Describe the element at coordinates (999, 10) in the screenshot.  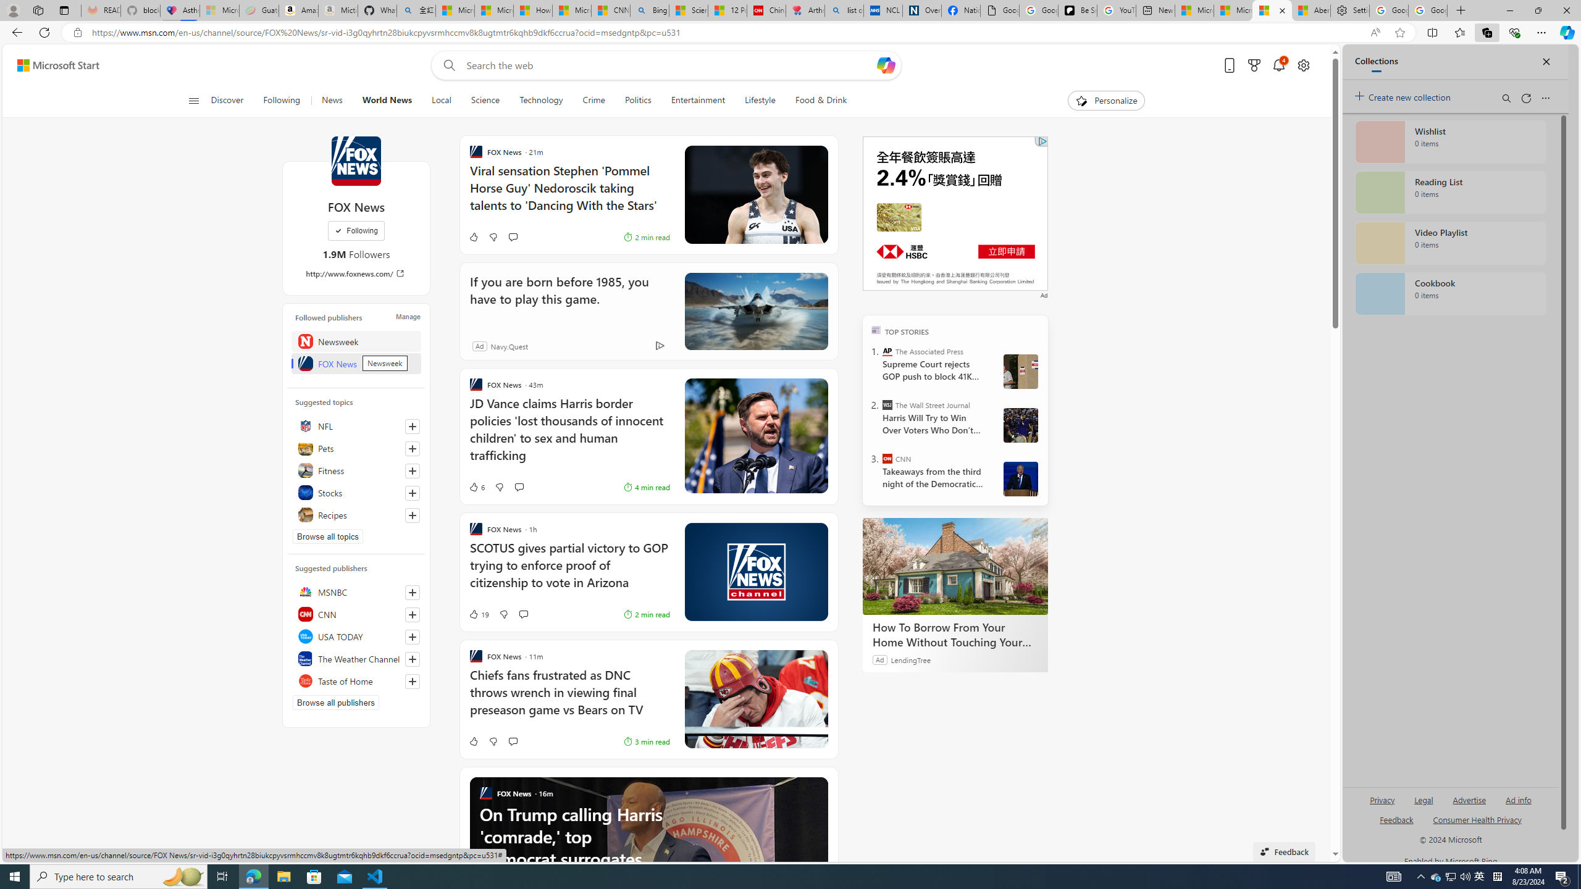
I see `Google Analytics Opt-out Browser Add-on Download Page` at that location.